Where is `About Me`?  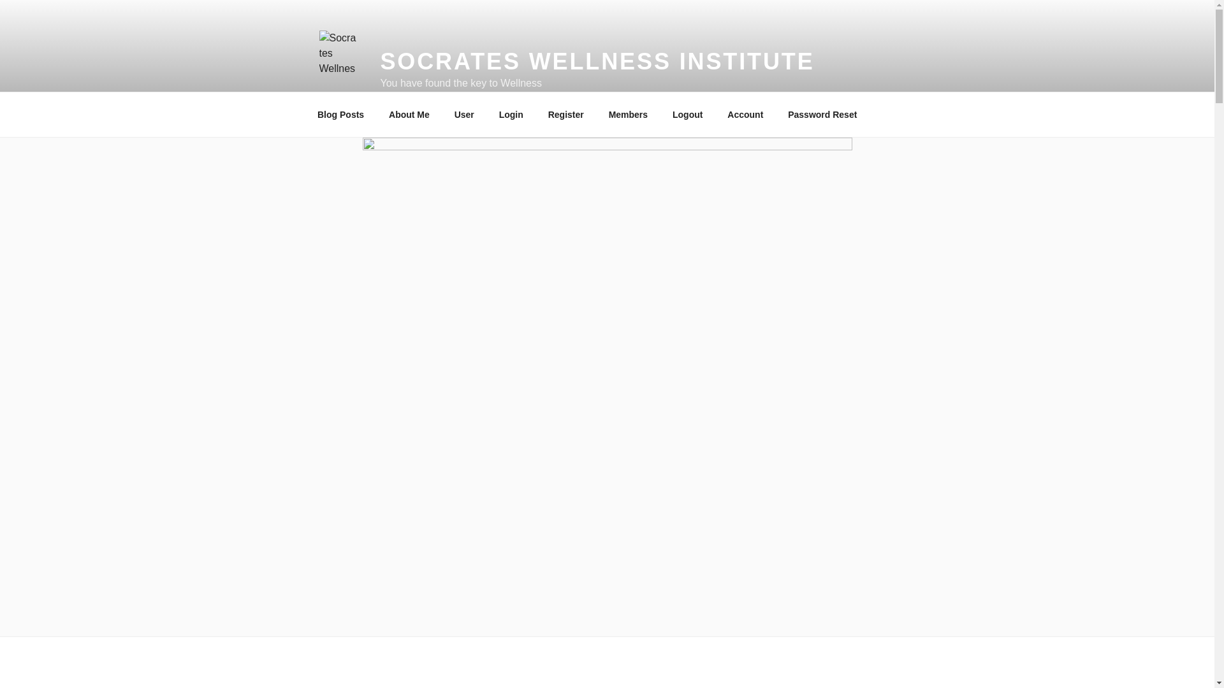
About Me is located at coordinates (409, 115).